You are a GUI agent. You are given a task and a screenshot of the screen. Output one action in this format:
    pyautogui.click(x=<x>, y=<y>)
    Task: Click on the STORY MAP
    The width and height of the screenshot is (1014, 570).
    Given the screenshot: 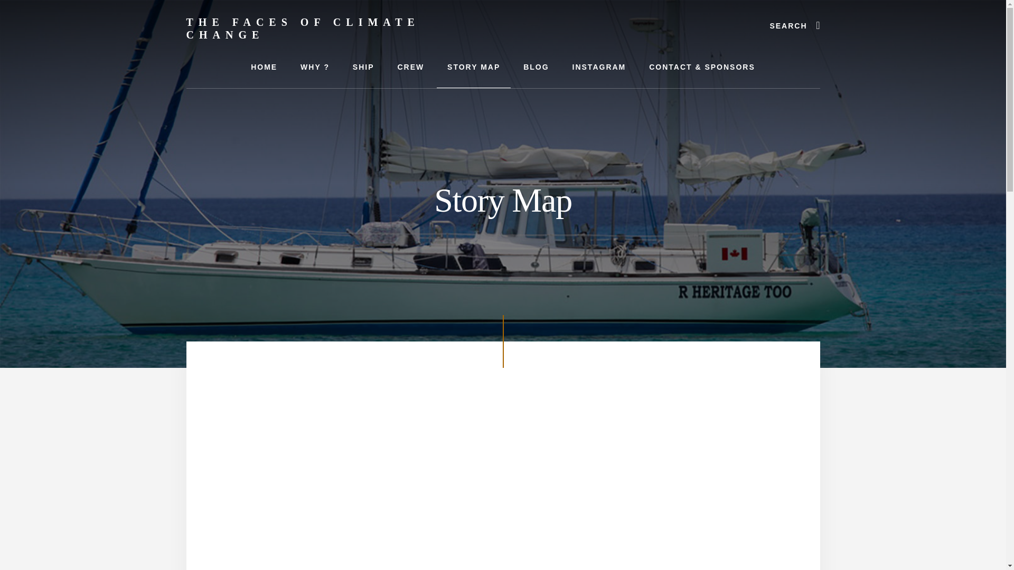 What is the action you would take?
    pyautogui.click(x=474, y=67)
    